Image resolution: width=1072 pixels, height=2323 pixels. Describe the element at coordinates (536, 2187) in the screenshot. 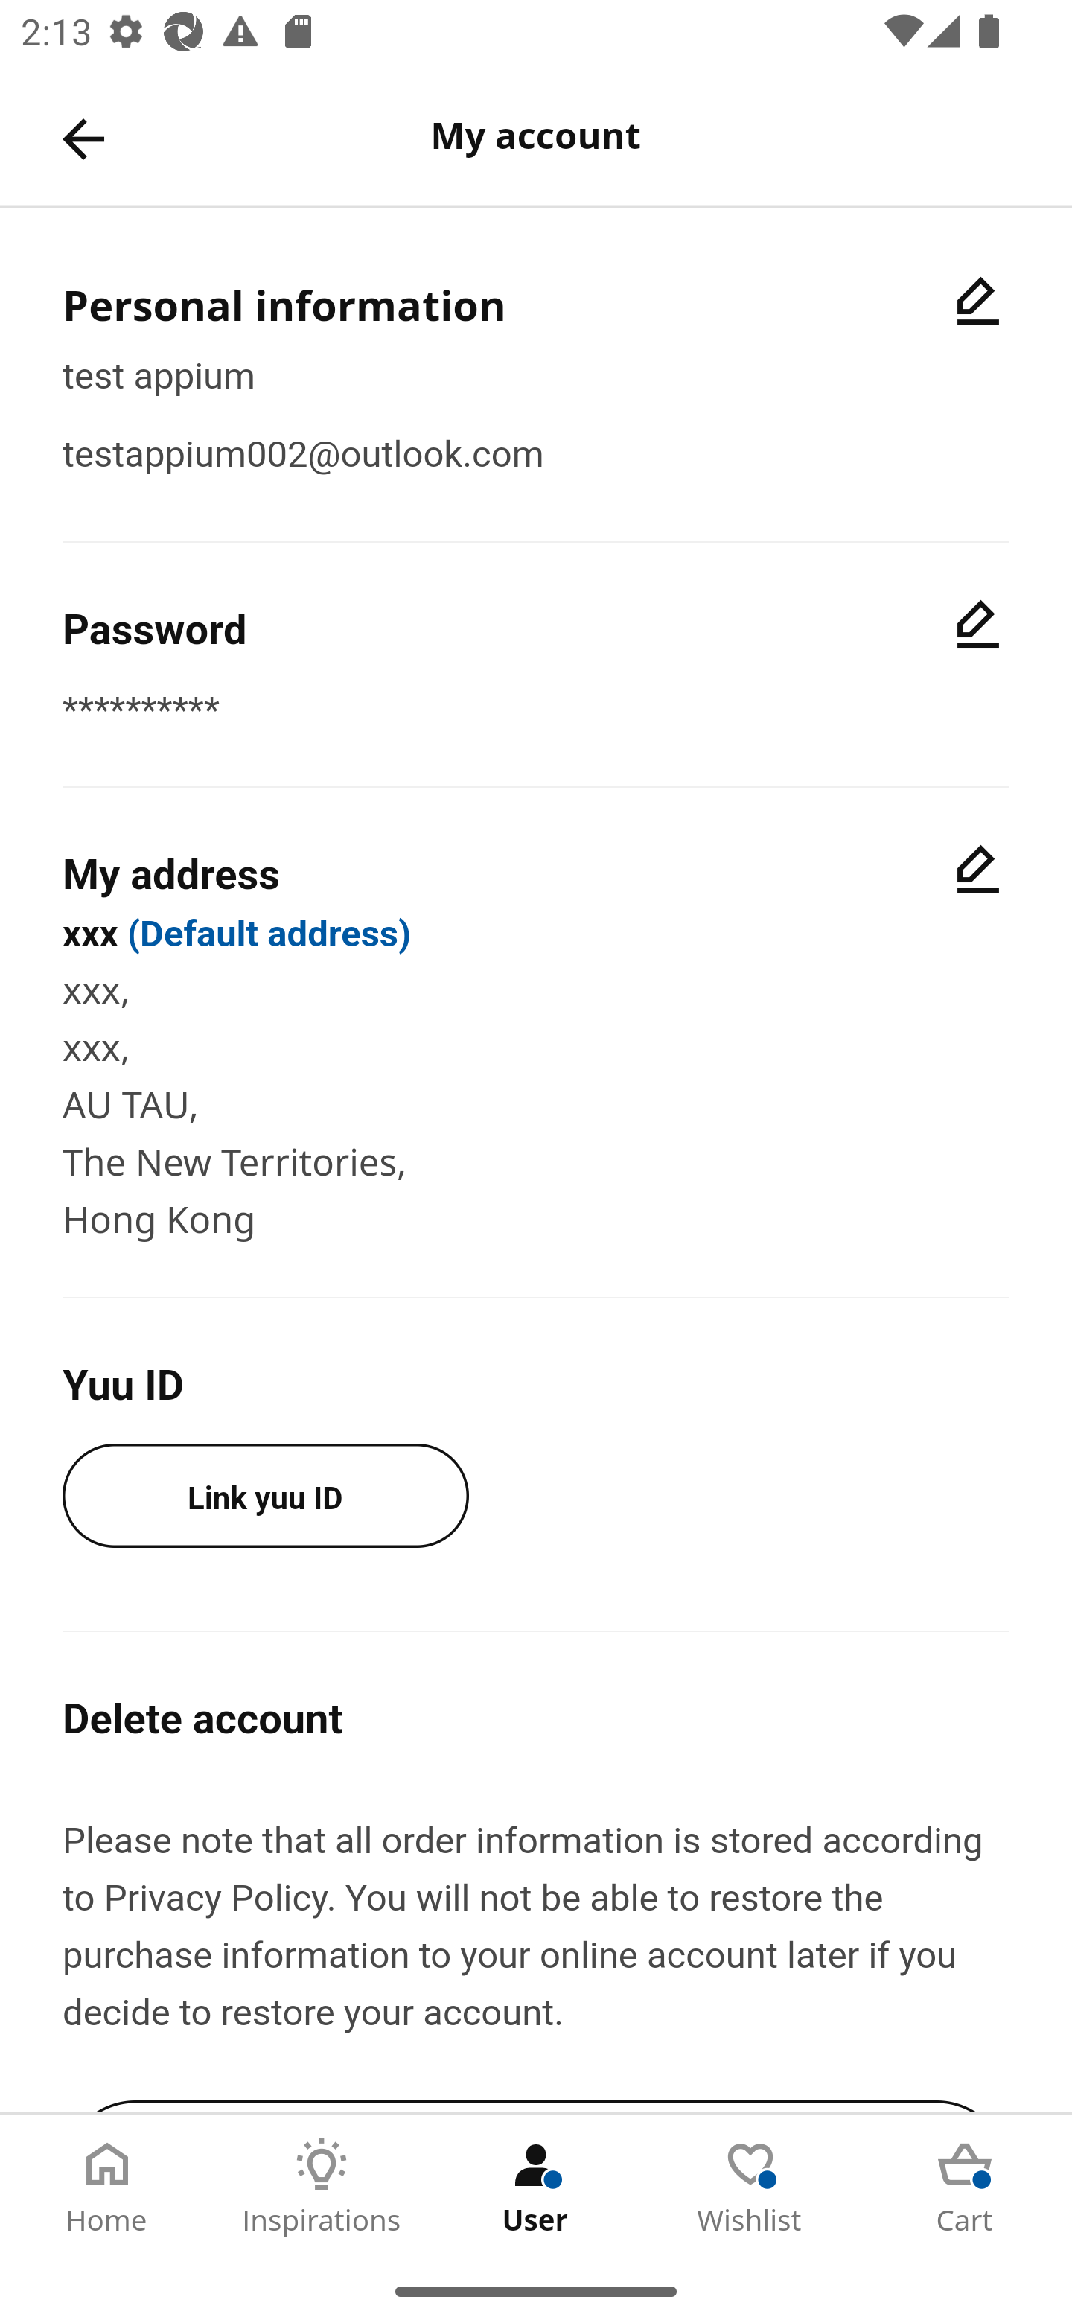

I see `User
Tab 3 of 5` at that location.